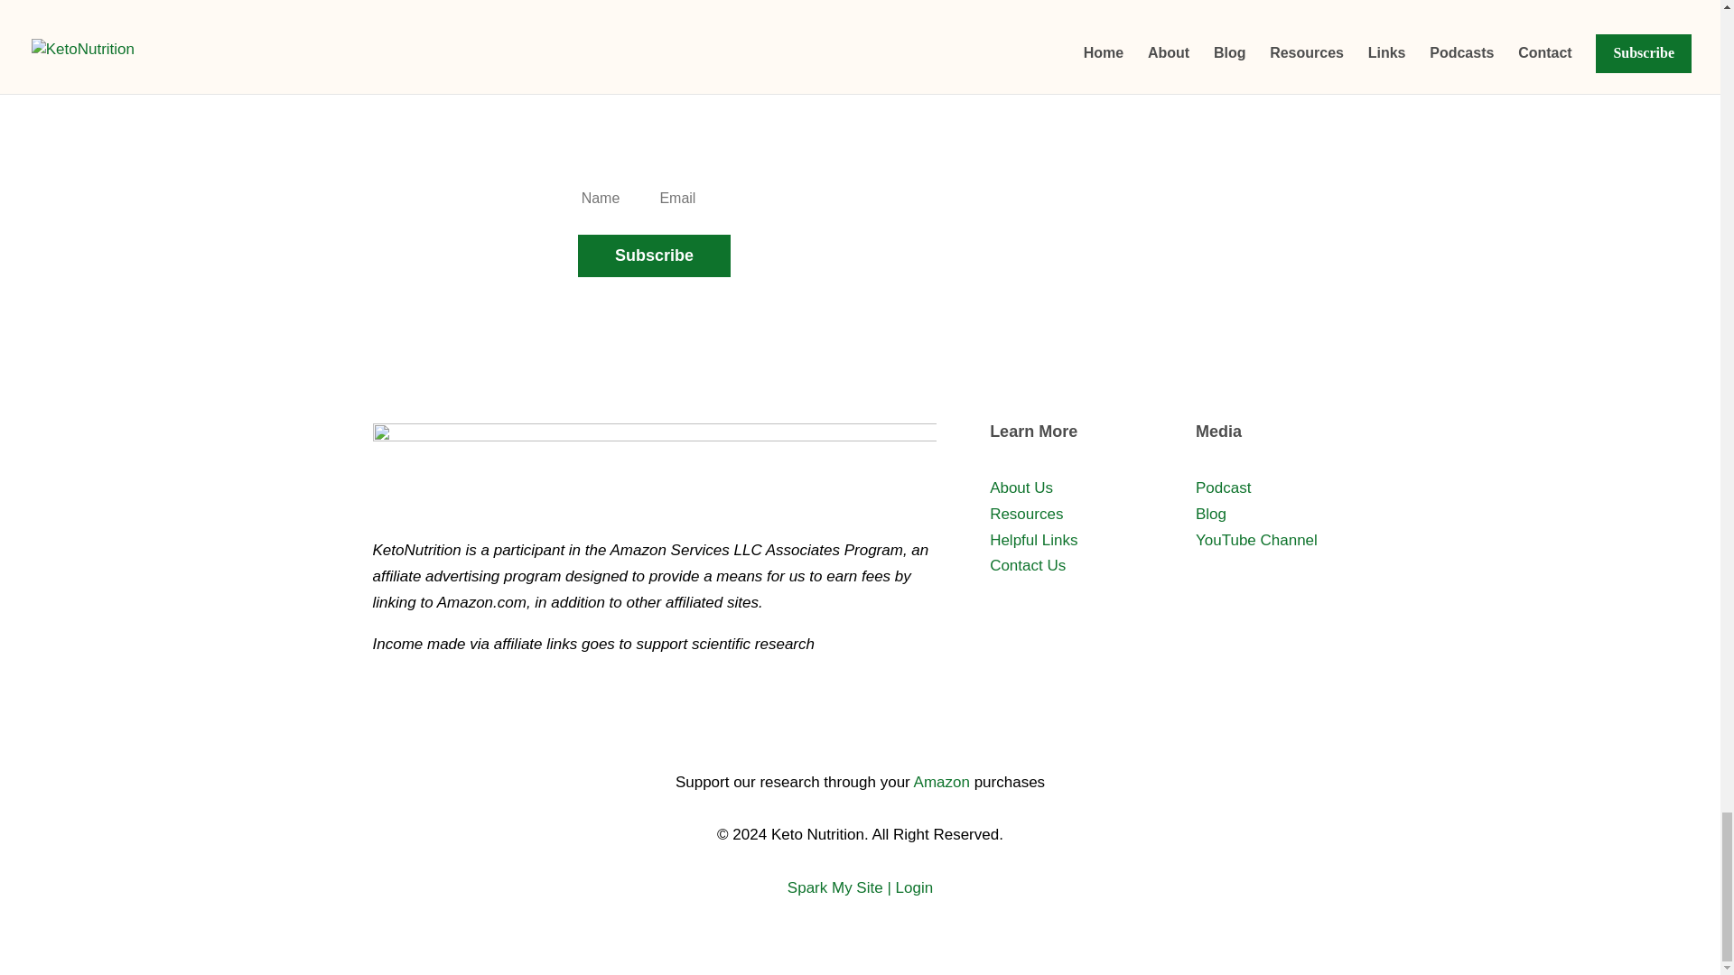 The height and width of the screenshot is (975, 1734). What do you see at coordinates (1021, 487) in the screenshot?
I see `About Us` at bounding box center [1021, 487].